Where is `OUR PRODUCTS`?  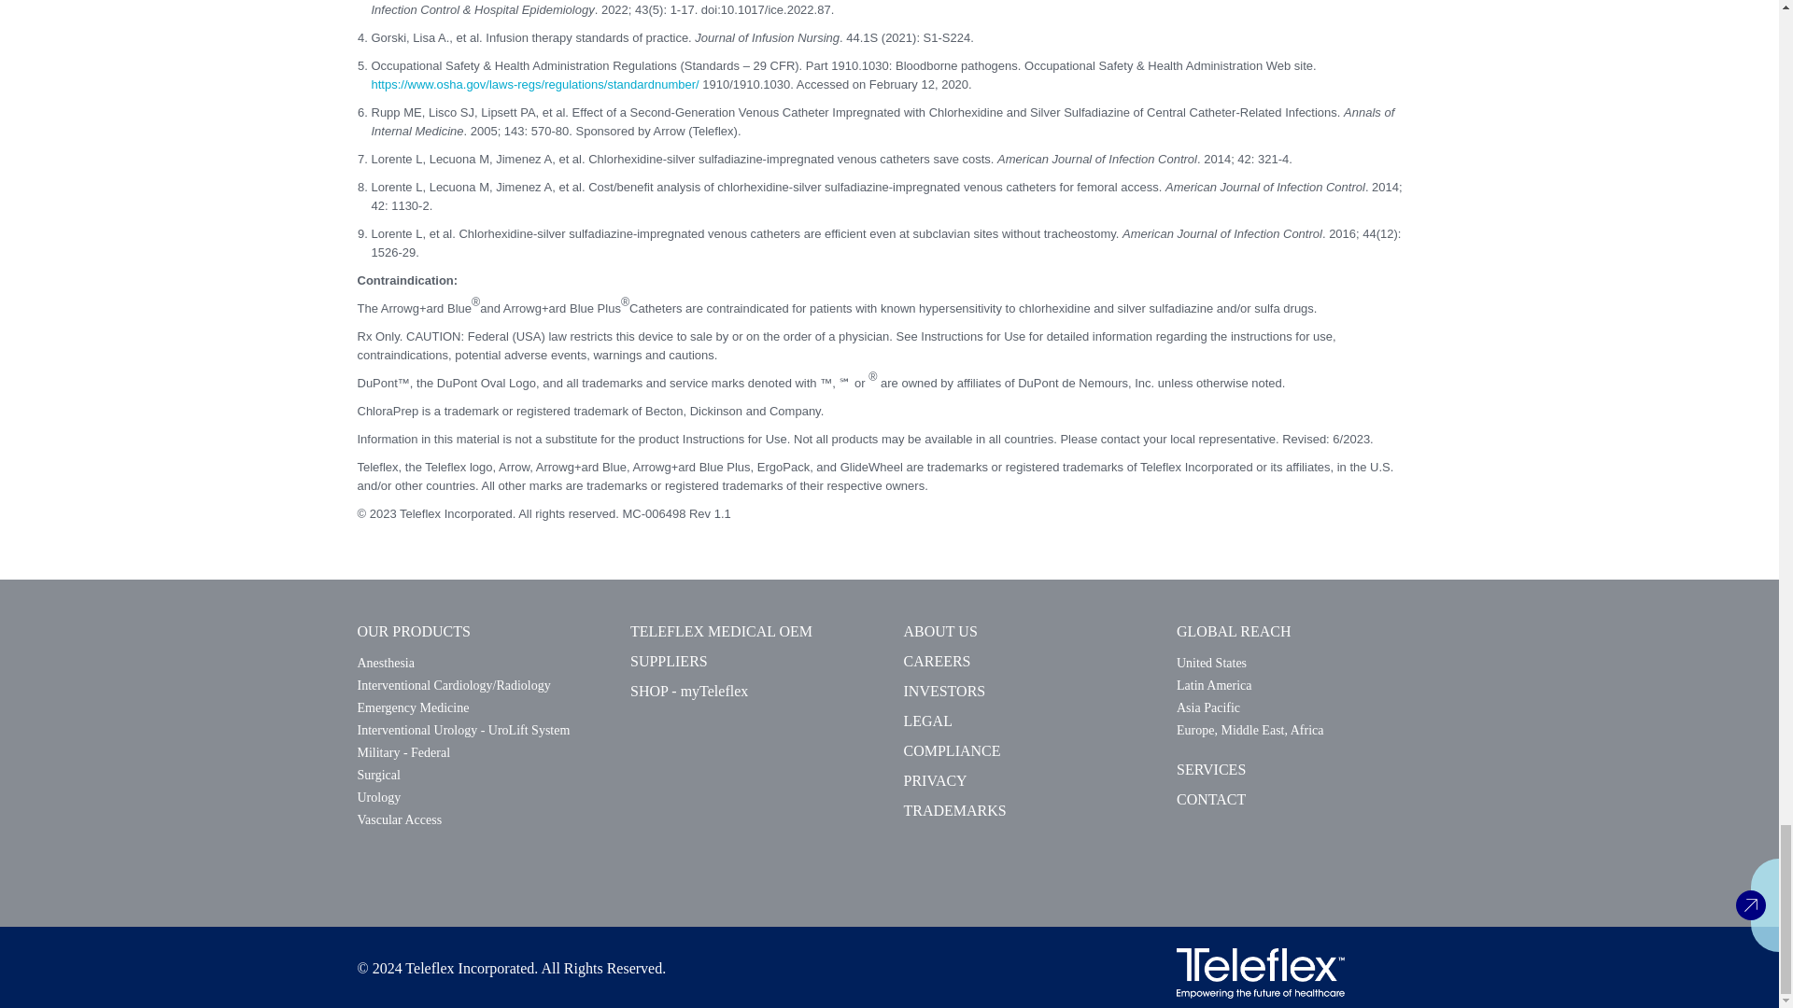
OUR PRODUCTS is located at coordinates (413, 631).